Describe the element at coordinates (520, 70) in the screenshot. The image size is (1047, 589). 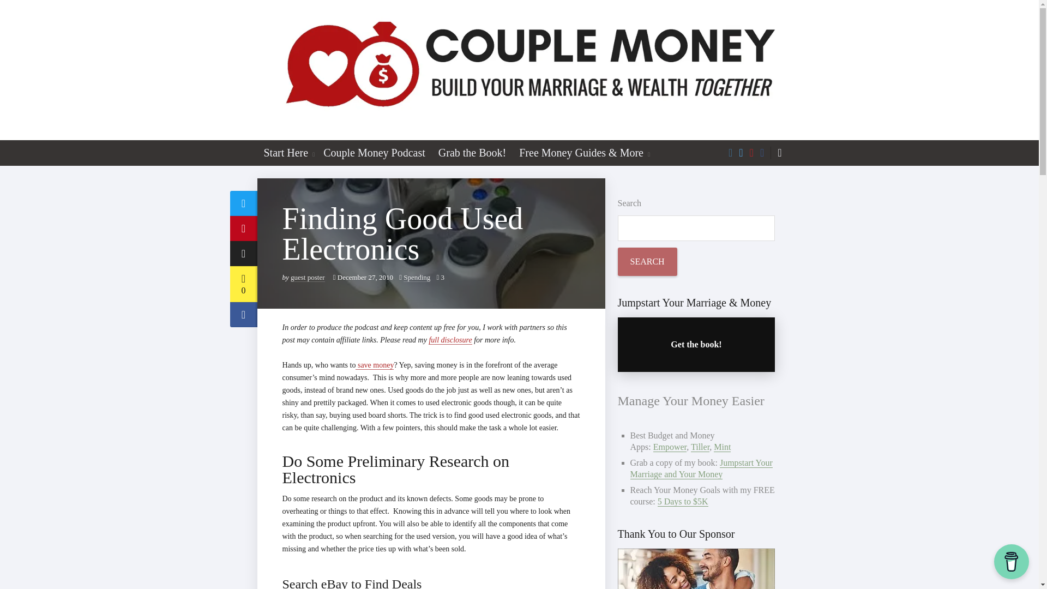
I see `Couple Money` at that location.